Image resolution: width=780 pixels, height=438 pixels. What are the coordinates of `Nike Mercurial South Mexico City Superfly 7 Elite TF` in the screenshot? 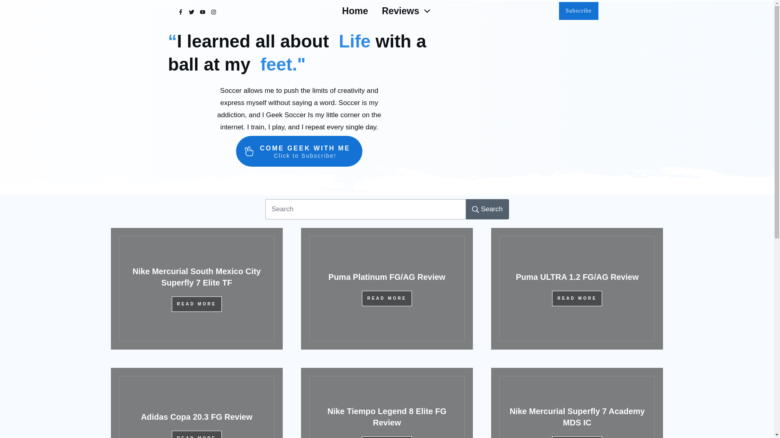 It's located at (197, 277).